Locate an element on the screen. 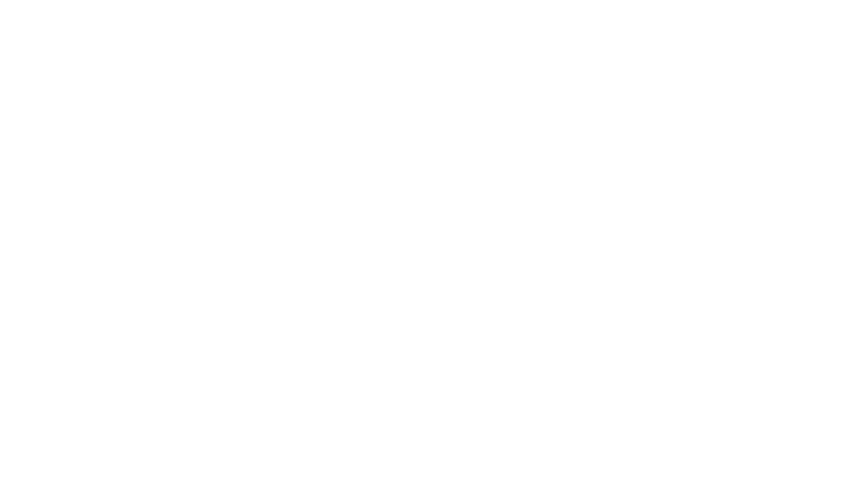 This screenshot has width=849, height=478. PRODUKTEN is located at coordinates (357, 76).